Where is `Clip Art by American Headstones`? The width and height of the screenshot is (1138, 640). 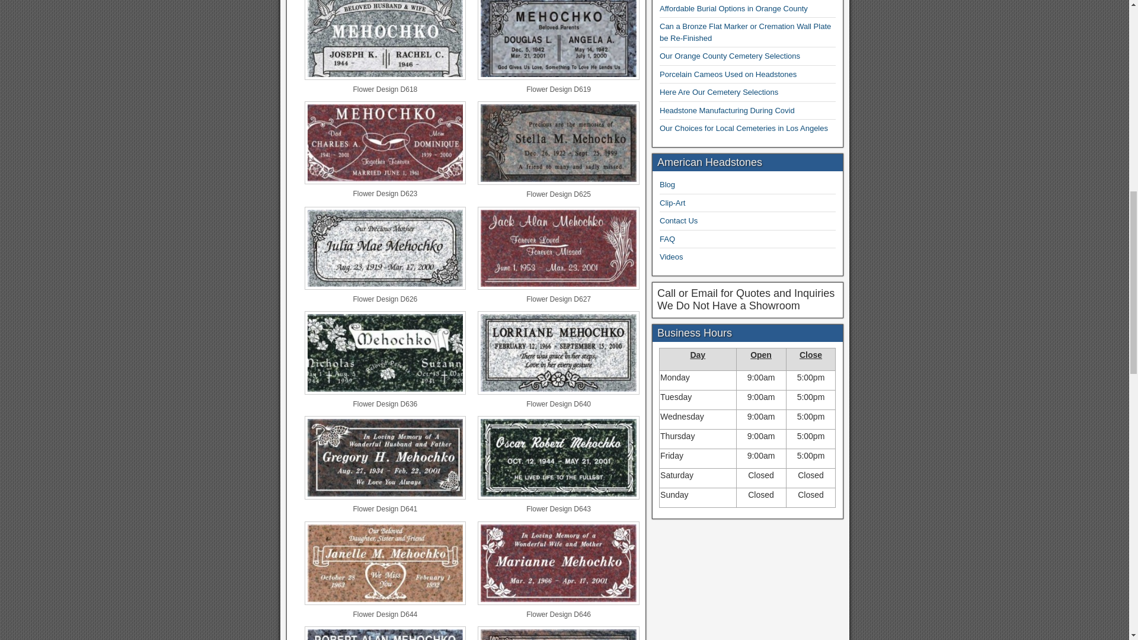 Clip Art by American Headstones is located at coordinates (672, 203).